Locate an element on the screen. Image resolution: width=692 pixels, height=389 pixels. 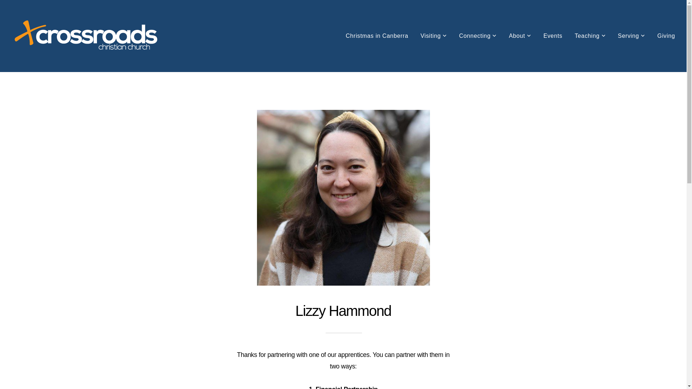
Serving  is located at coordinates (631, 36).